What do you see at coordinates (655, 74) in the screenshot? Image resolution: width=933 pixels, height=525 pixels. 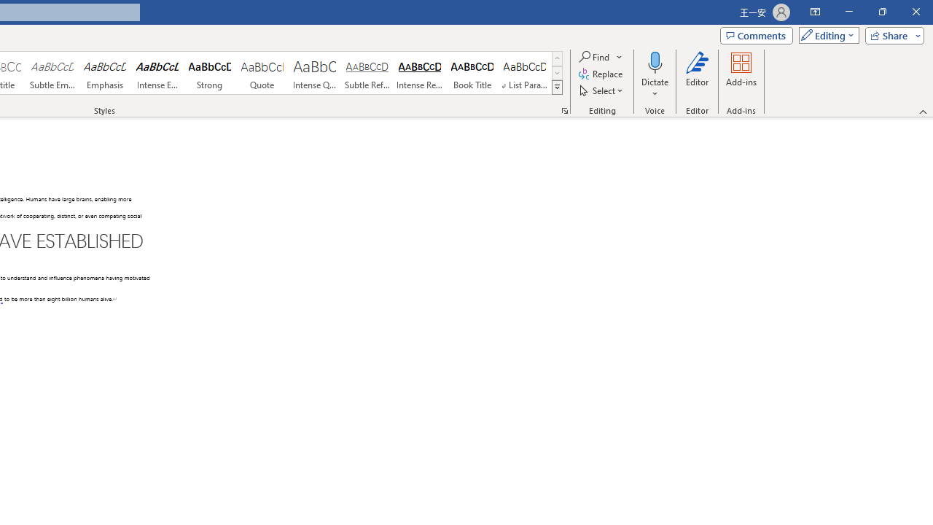 I see `Dictate` at bounding box center [655, 74].